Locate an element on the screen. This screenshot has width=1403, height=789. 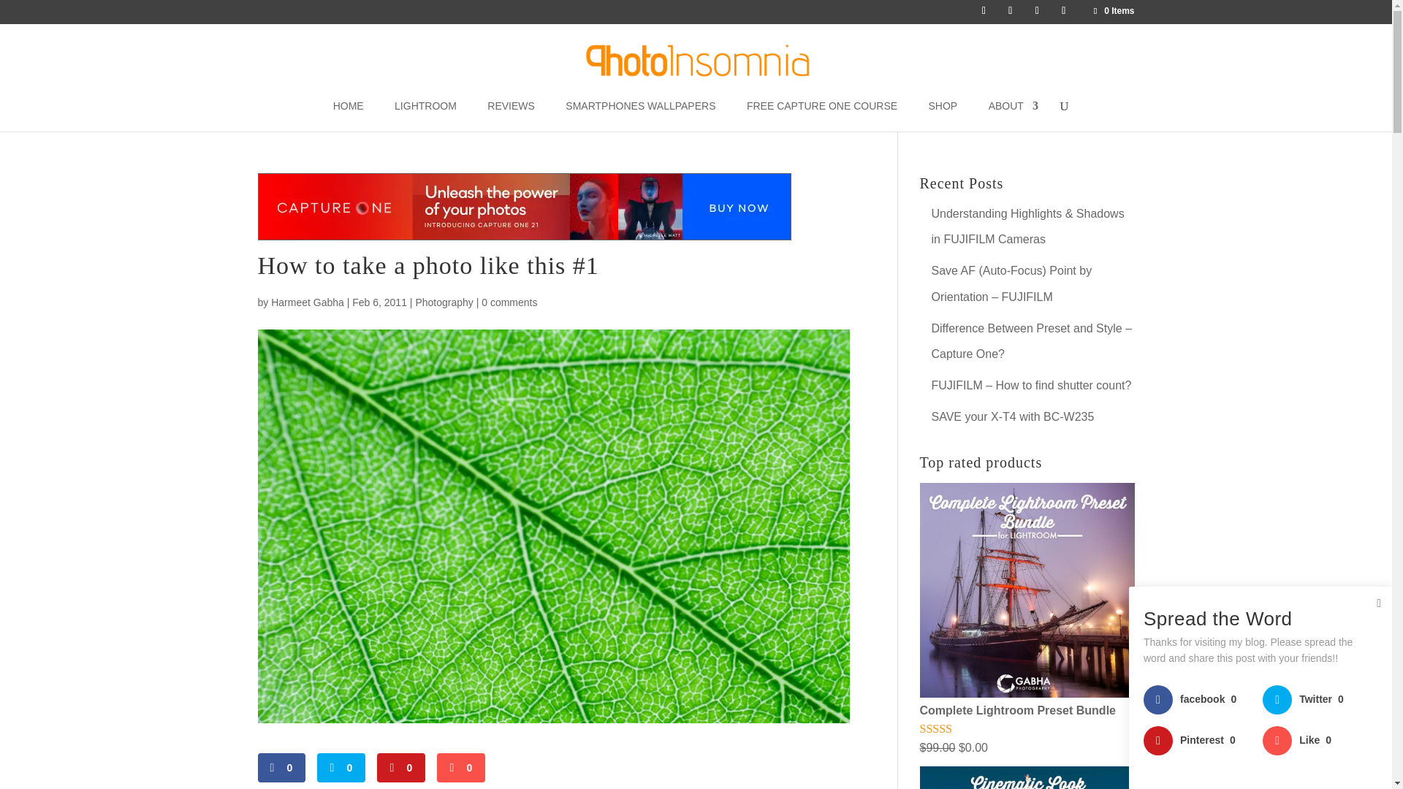
0 is located at coordinates (341, 768).